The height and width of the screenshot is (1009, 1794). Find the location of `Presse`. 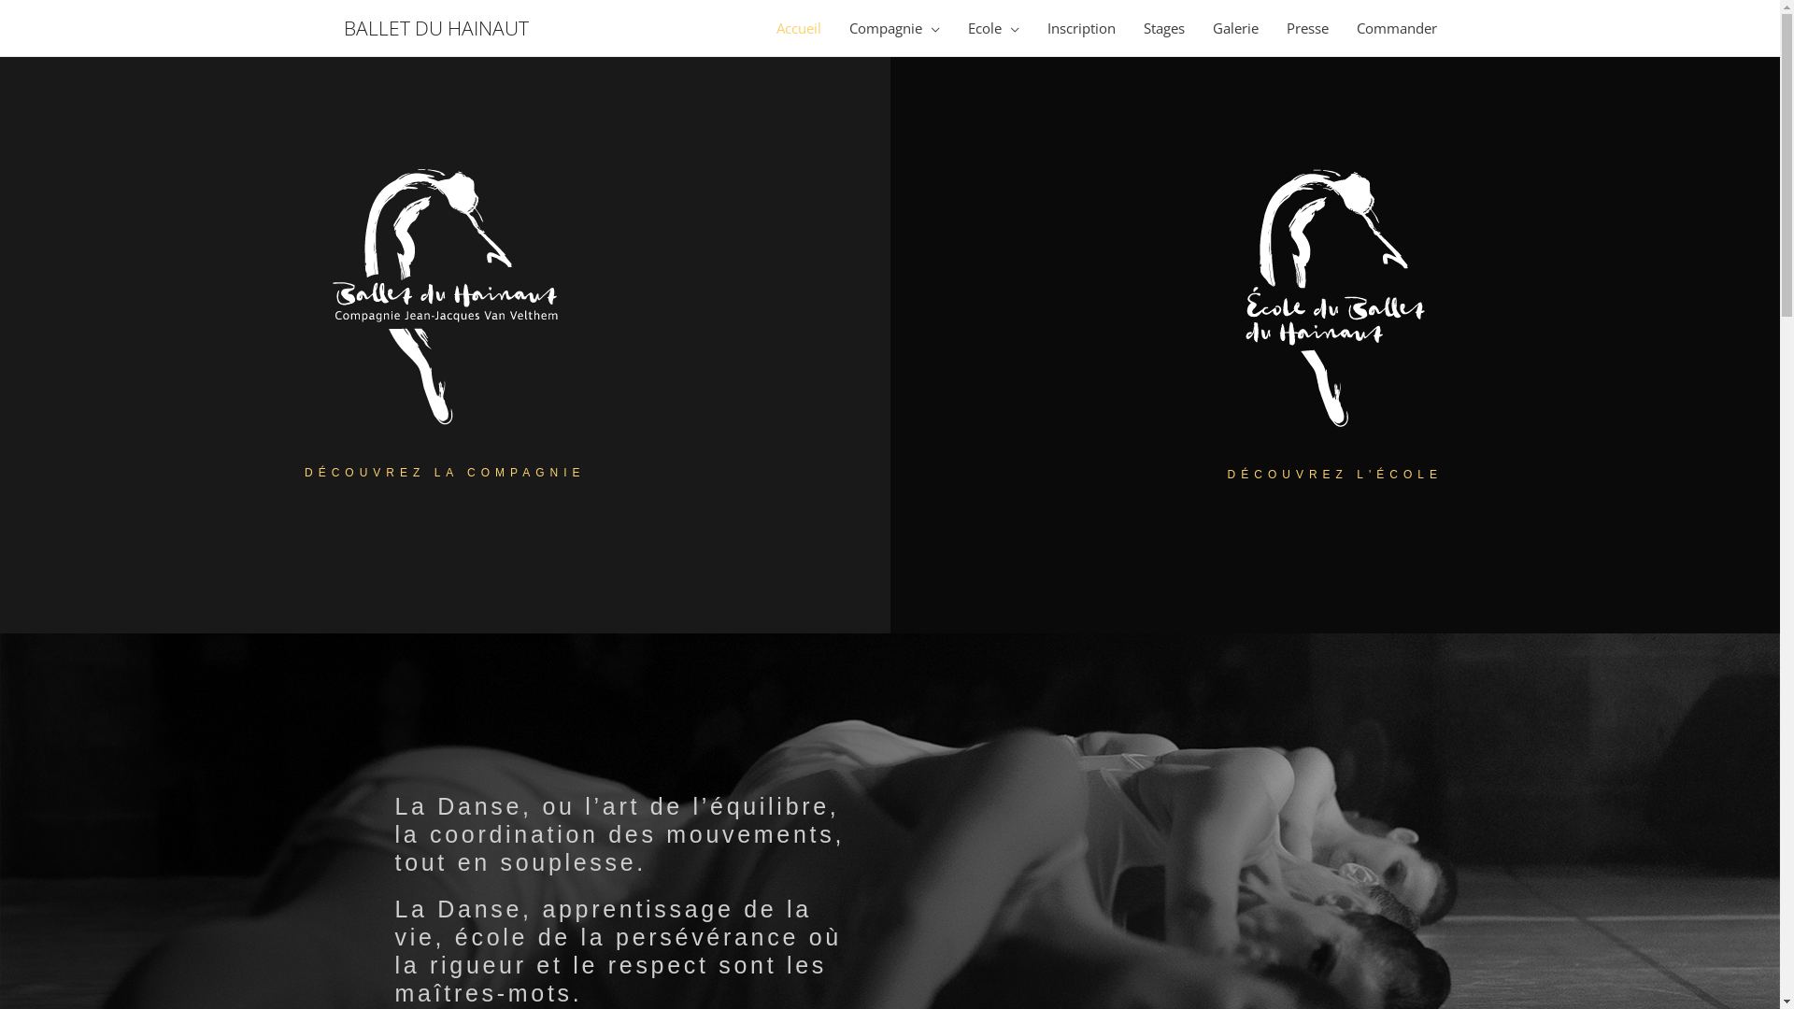

Presse is located at coordinates (1308, 28).